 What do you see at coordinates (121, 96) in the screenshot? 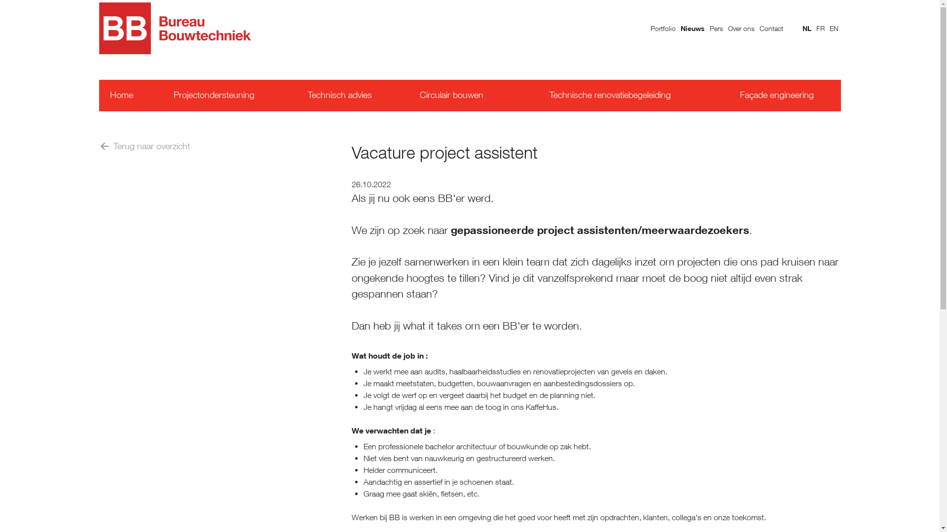
I see `Home` at bounding box center [121, 96].